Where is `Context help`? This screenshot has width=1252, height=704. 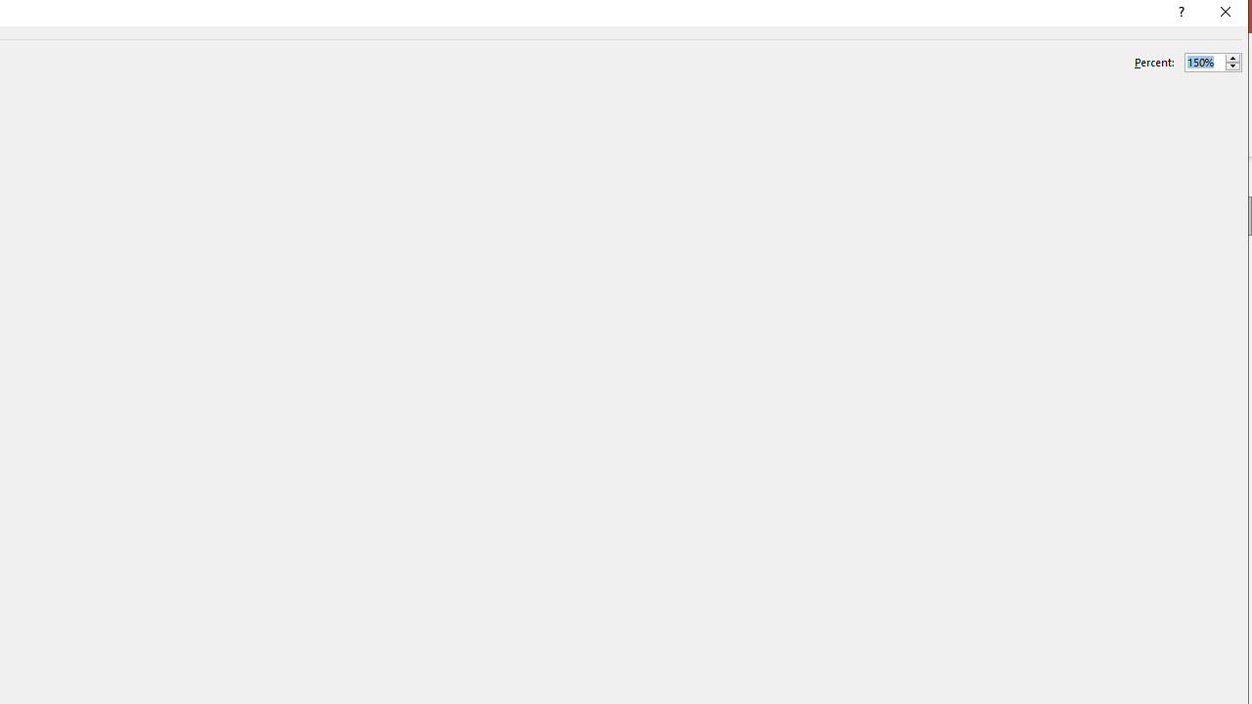 Context help is located at coordinates (1180, 14).